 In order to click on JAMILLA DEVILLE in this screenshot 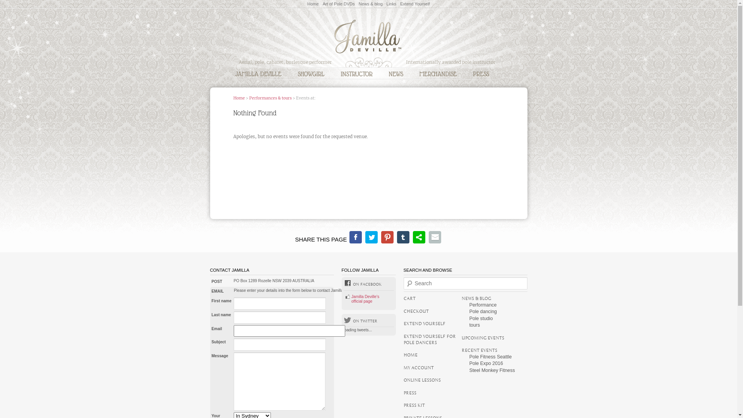, I will do `click(259, 74)`.